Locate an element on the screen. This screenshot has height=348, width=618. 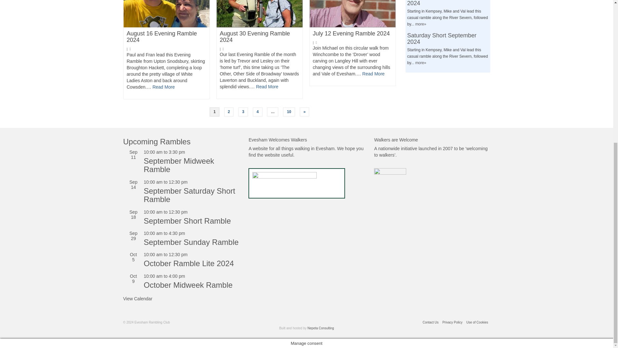
Saturday Short September 2024 is located at coordinates (442, 39).